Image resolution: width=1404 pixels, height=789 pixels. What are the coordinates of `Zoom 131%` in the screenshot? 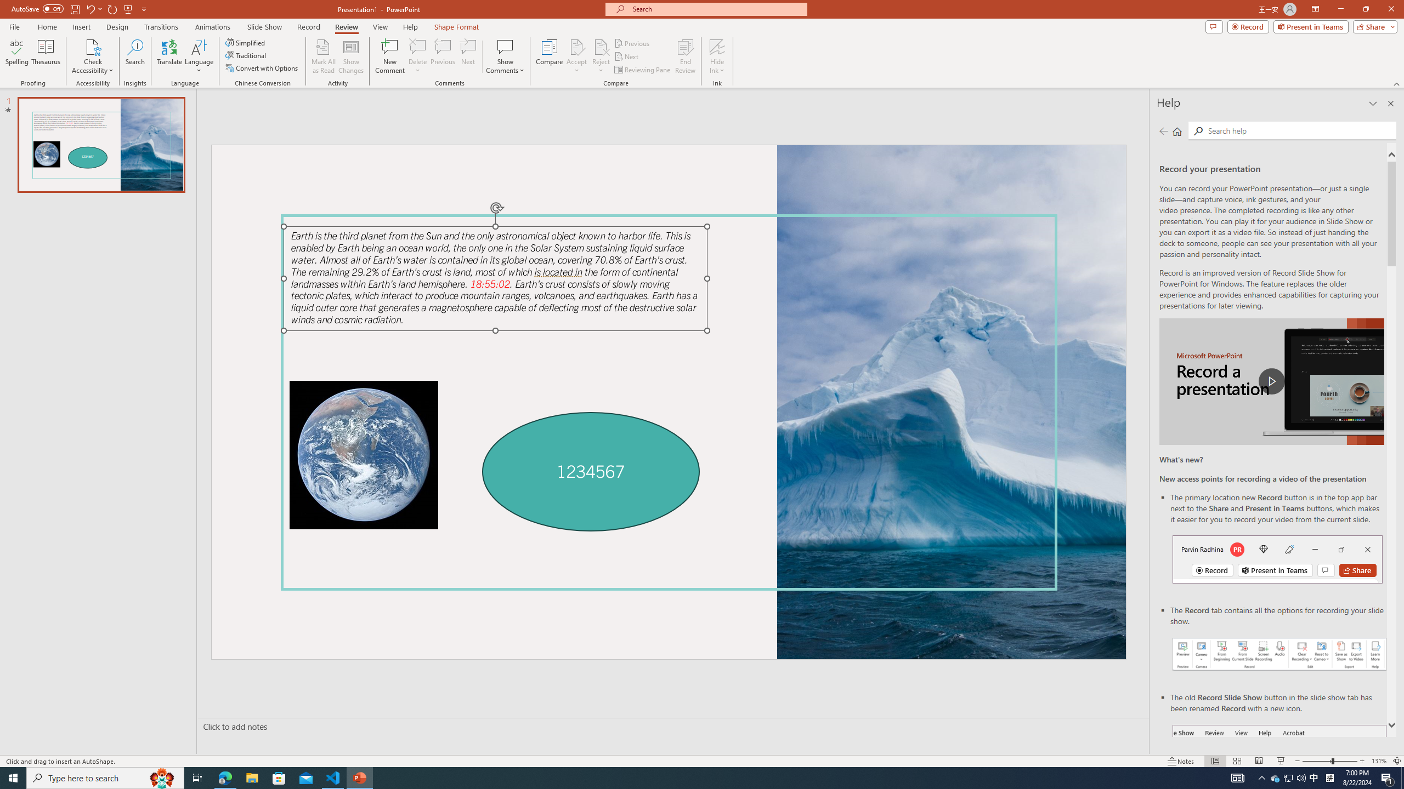 It's located at (1379, 761).